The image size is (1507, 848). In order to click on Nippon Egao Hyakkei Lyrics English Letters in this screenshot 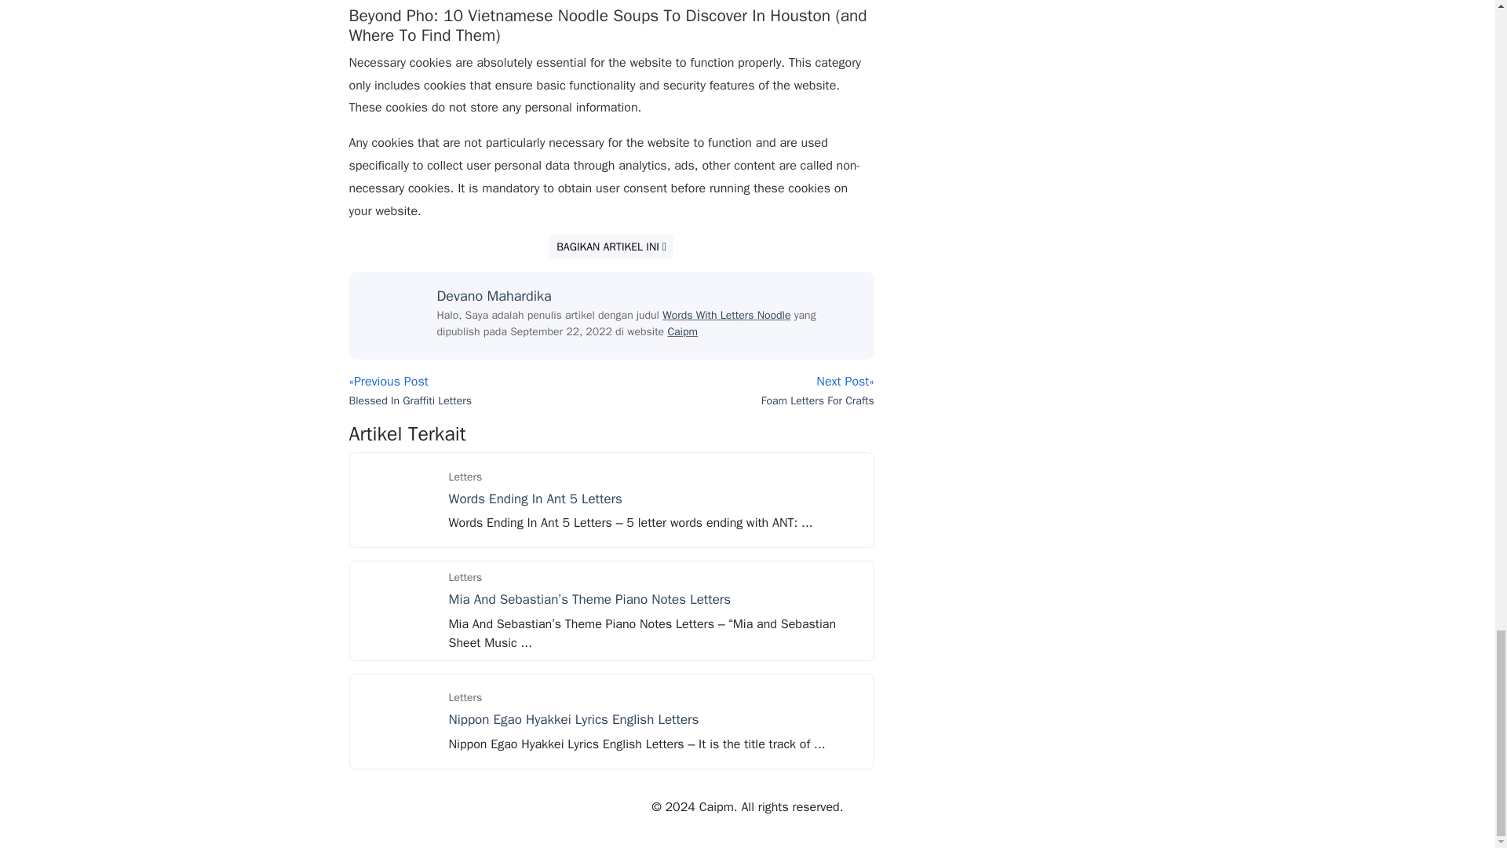, I will do `click(397, 721)`.